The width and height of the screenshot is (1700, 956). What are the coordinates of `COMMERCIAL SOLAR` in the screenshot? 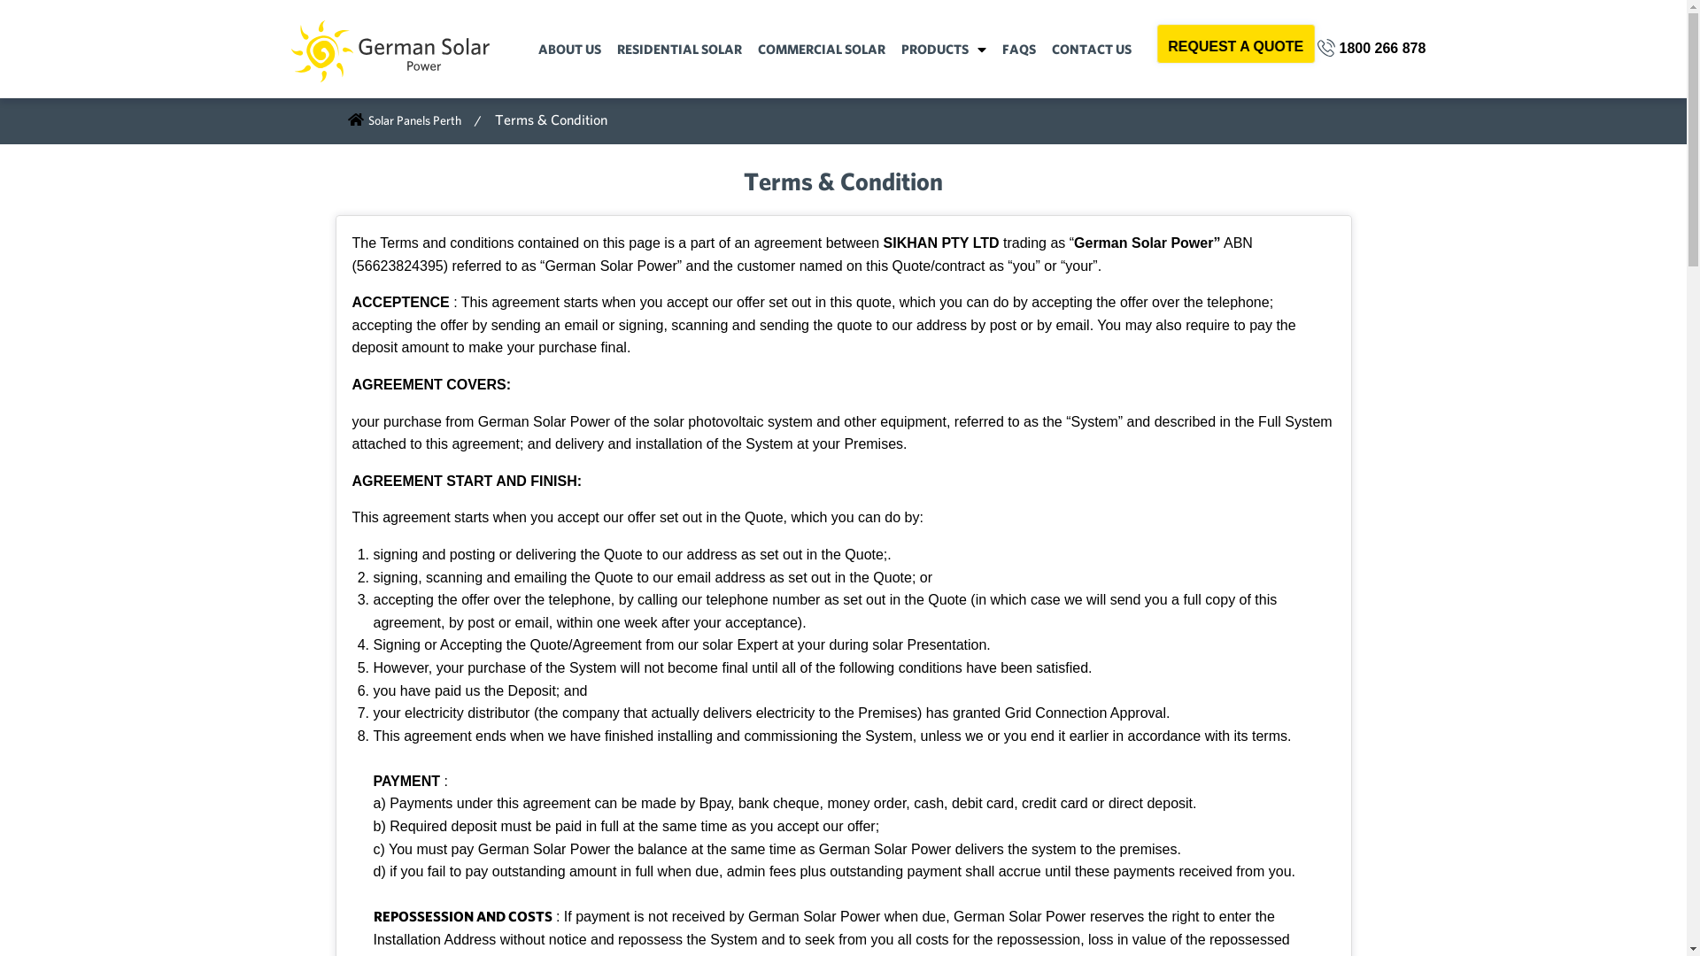 It's located at (822, 50).